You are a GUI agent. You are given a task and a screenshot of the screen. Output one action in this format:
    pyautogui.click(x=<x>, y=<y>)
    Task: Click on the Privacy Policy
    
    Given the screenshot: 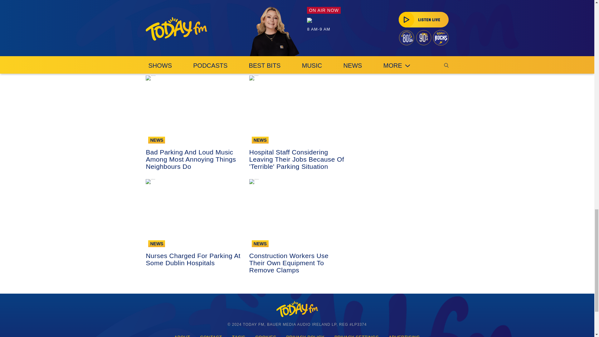 What is the action you would take?
    pyautogui.click(x=305, y=335)
    